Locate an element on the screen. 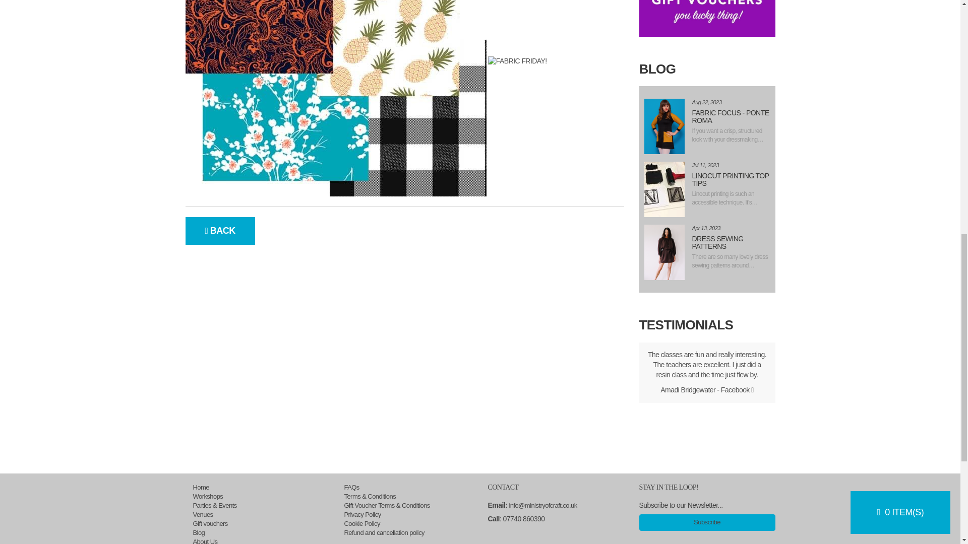  FABRIC FRIDAY! is located at coordinates (336, 98).